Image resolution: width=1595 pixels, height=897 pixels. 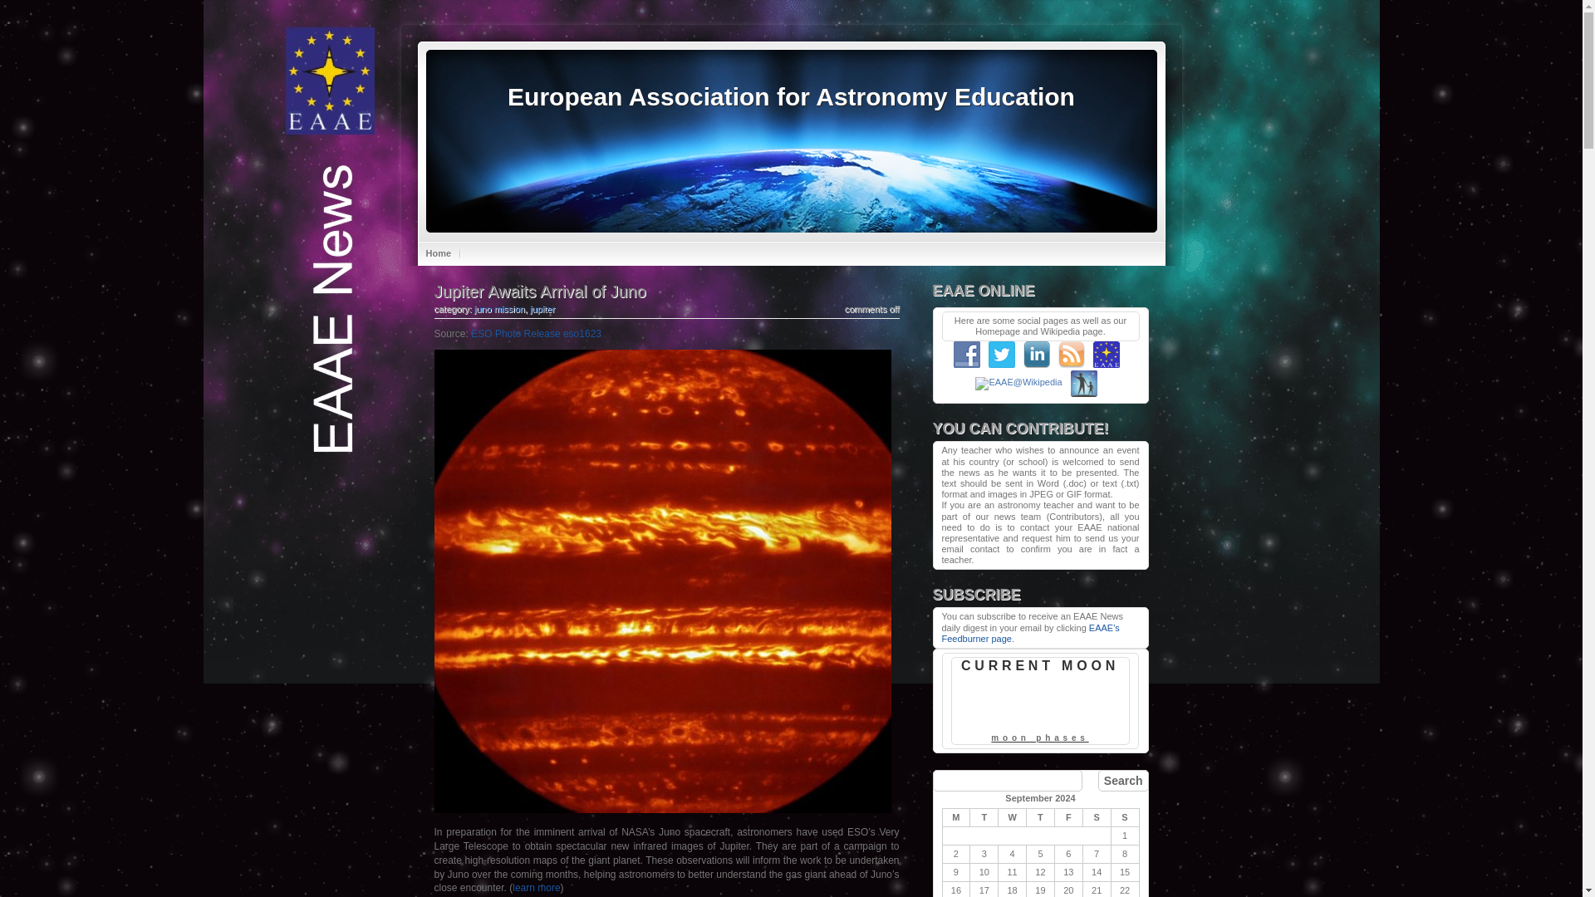 What do you see at coordinates (535, 334) in the screenshot?
I see `ESO Photo Release eso1623` at bounding box center [535, 334].